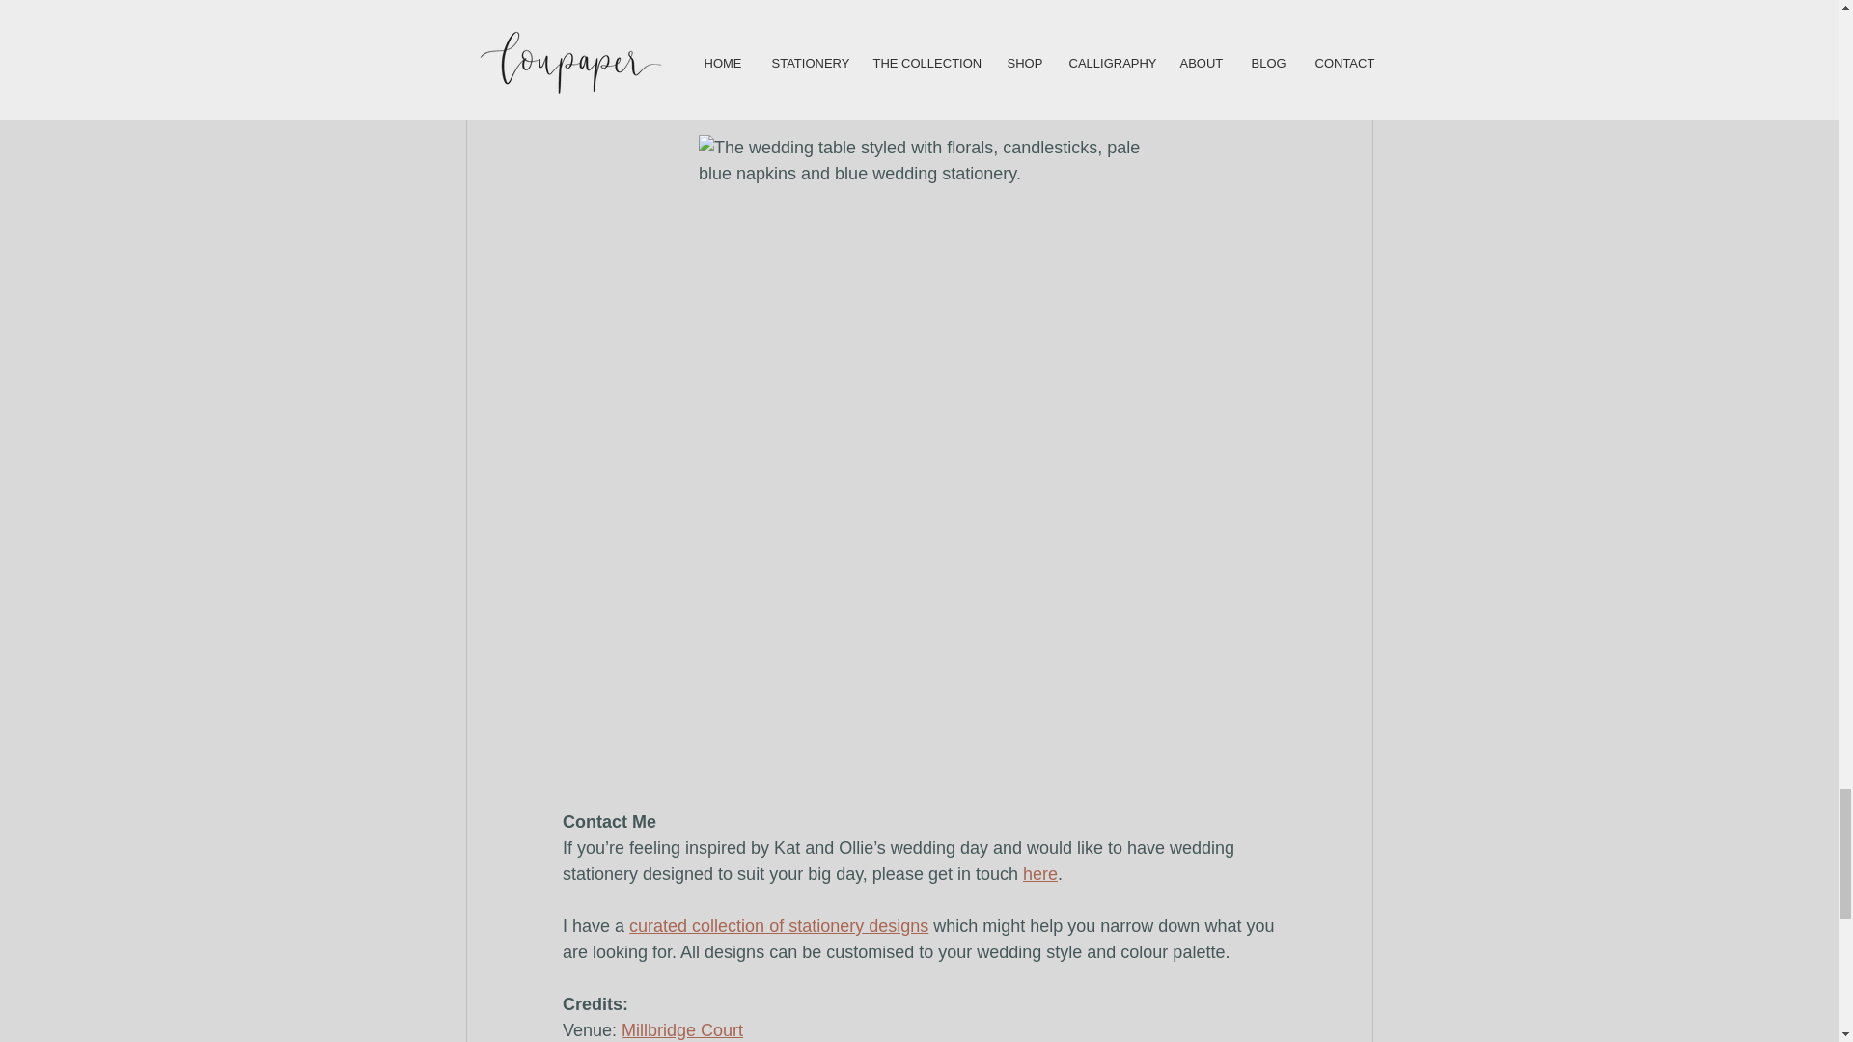  I want to click on Millbridge Court, so click(681, 1030).